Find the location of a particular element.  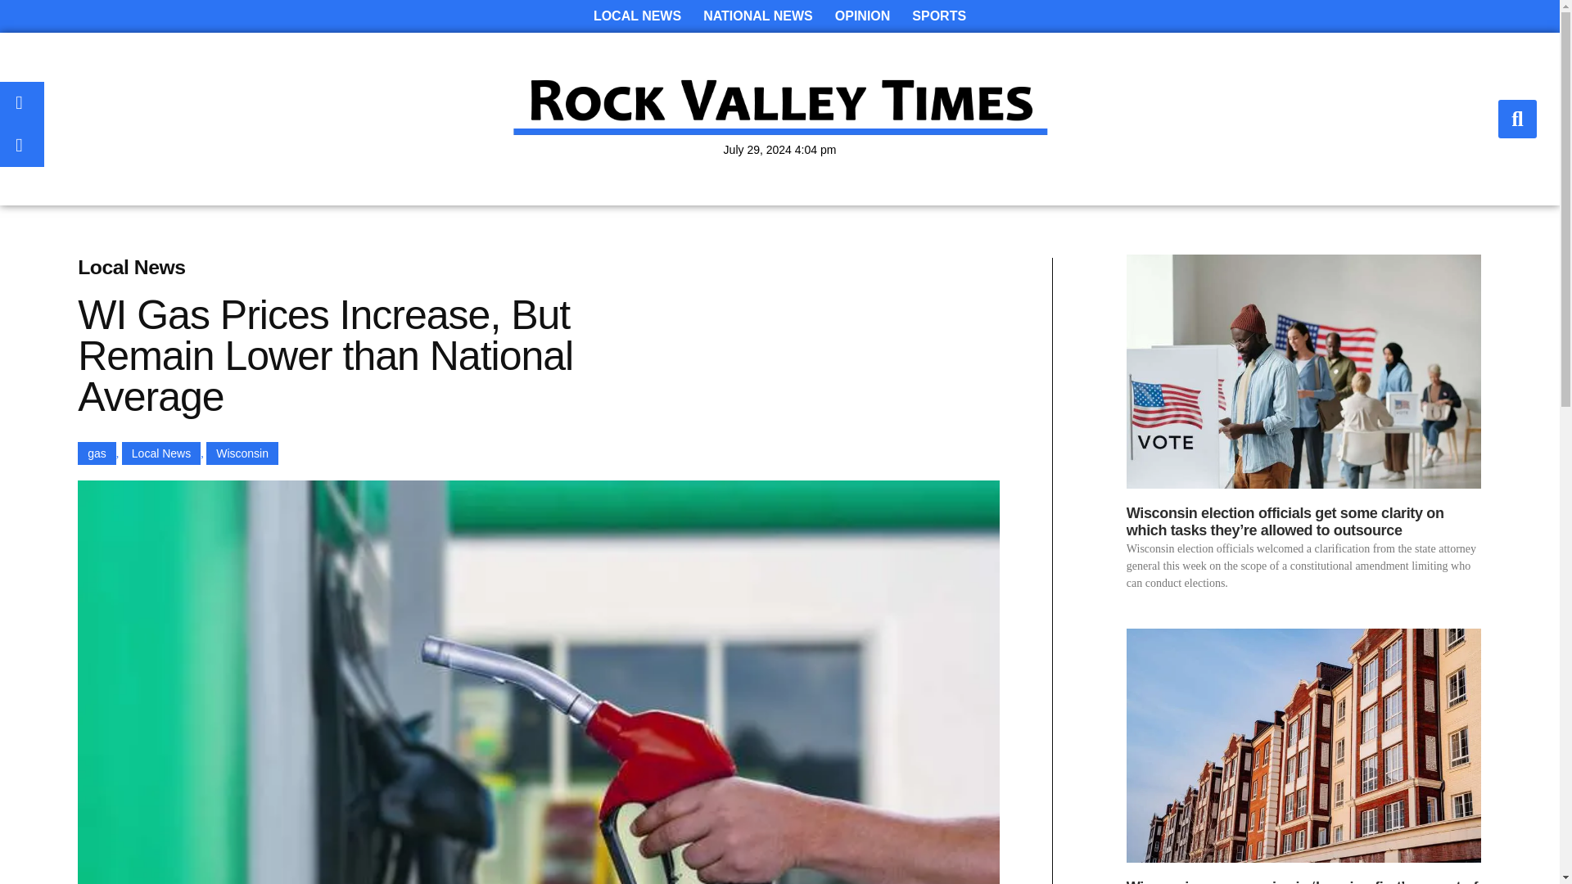

NATIONAL NEWS is located at coordinates (757, 16).